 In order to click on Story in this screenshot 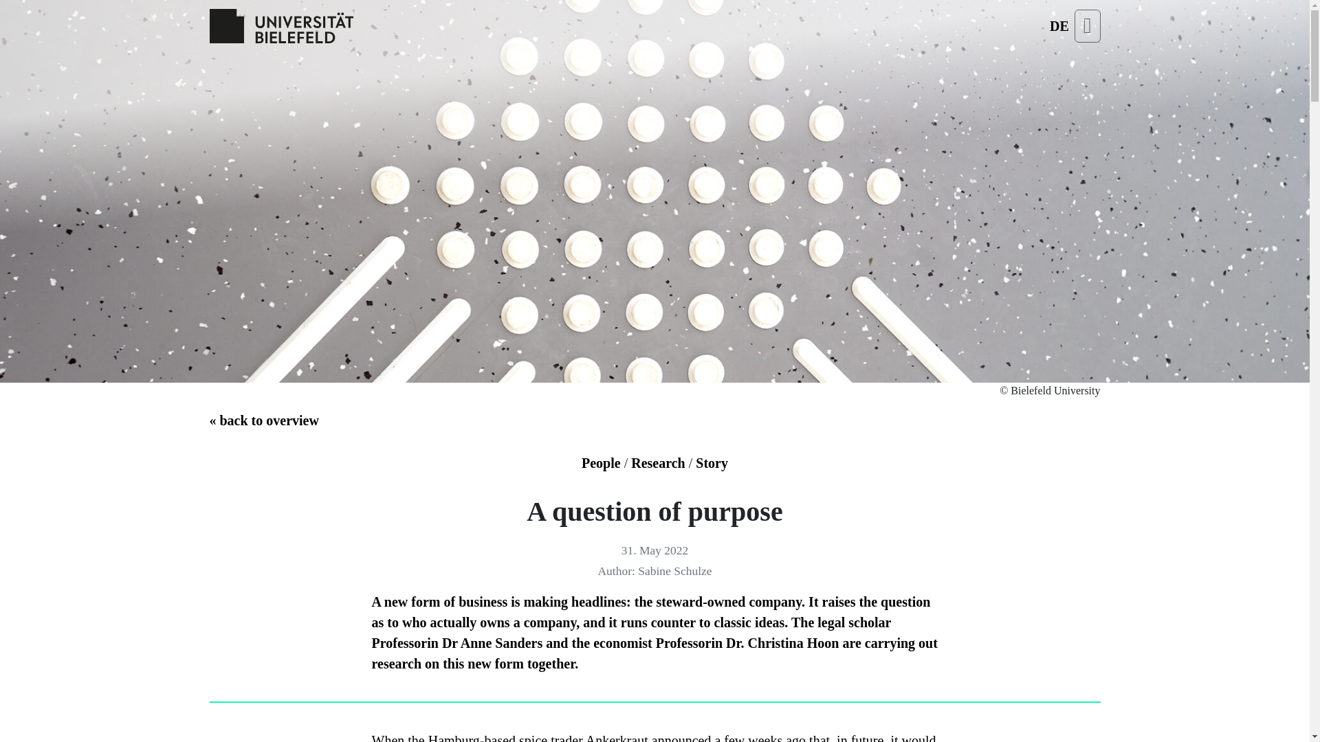, I will do `click(712, 463)`.